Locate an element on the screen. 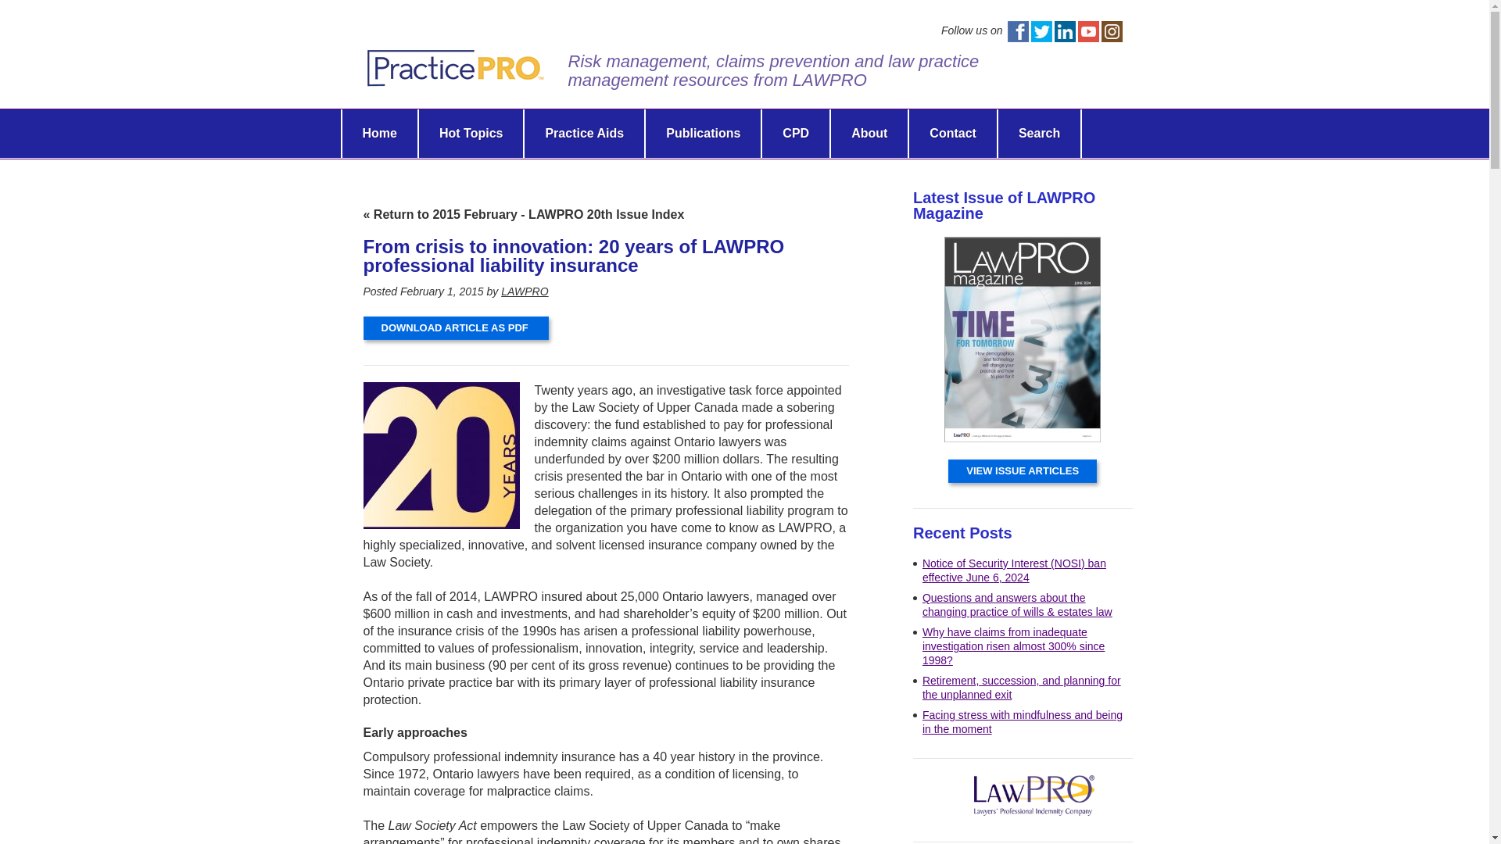 The height and width of the screenshot is (844, 1501). Facebook is located at coordinates (1018, 31).